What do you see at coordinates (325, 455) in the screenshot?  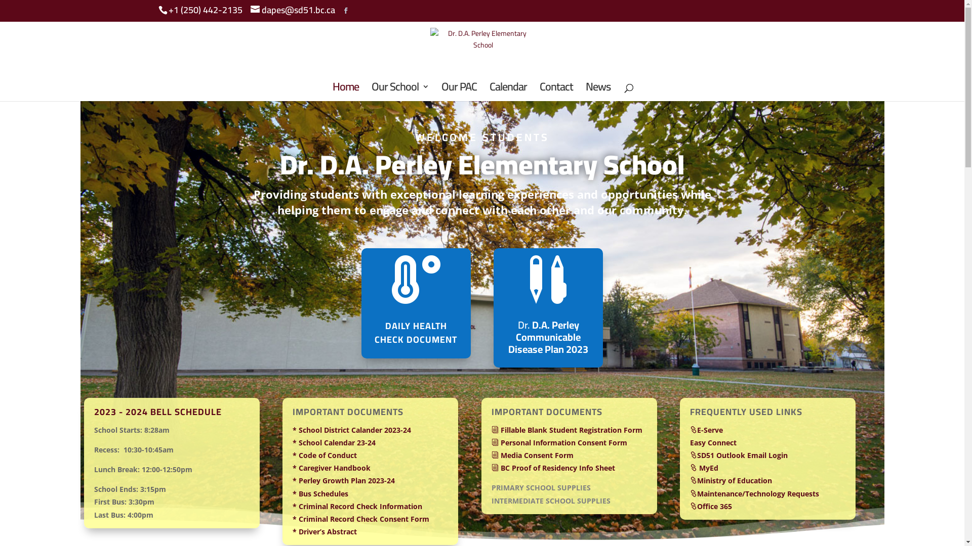 I see `* Code of Conduct` at bounding box center [325, 455].